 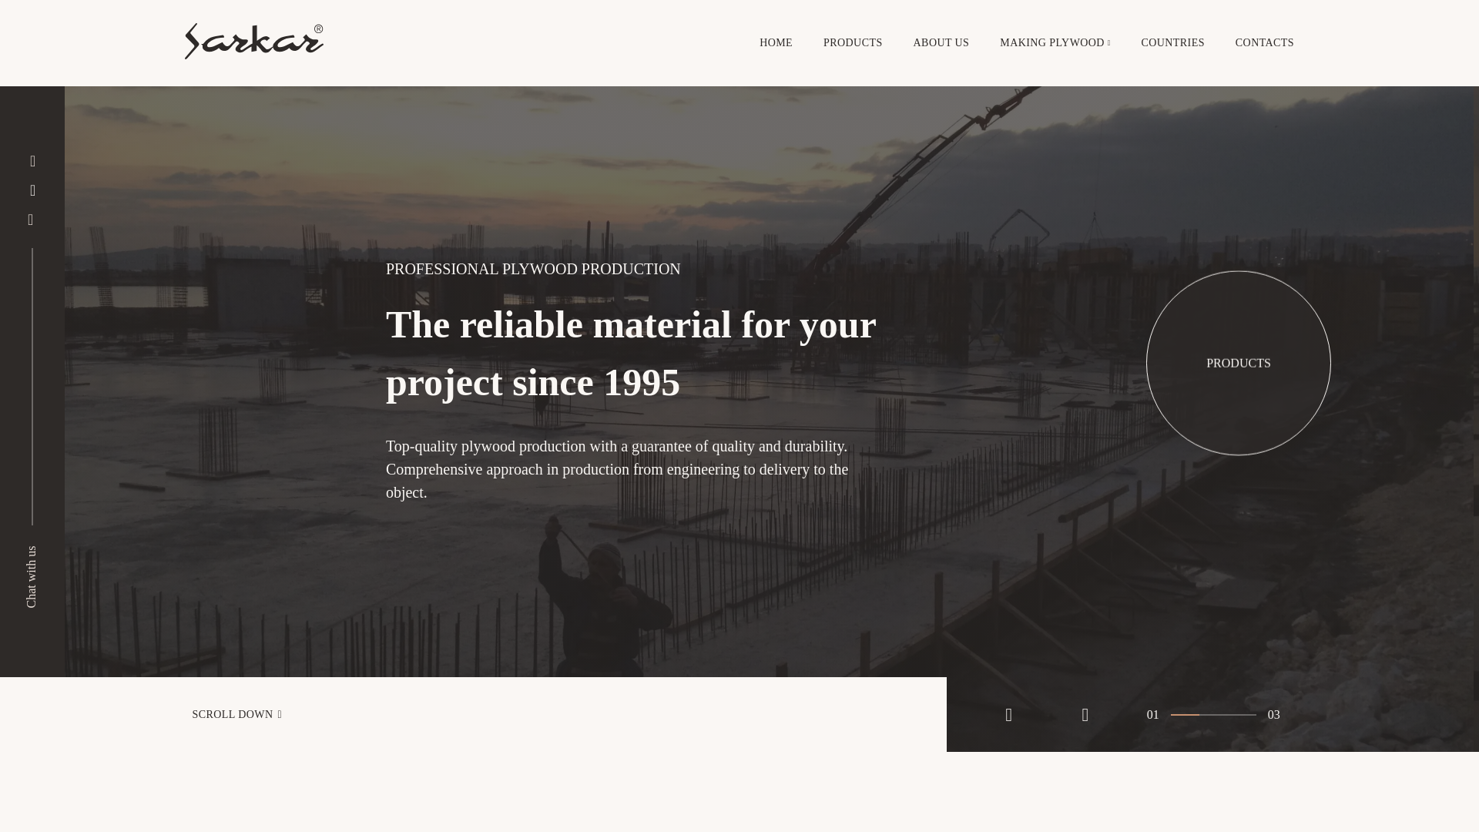 I want to click on PRODUCTS, so click(x=1239, y=367).